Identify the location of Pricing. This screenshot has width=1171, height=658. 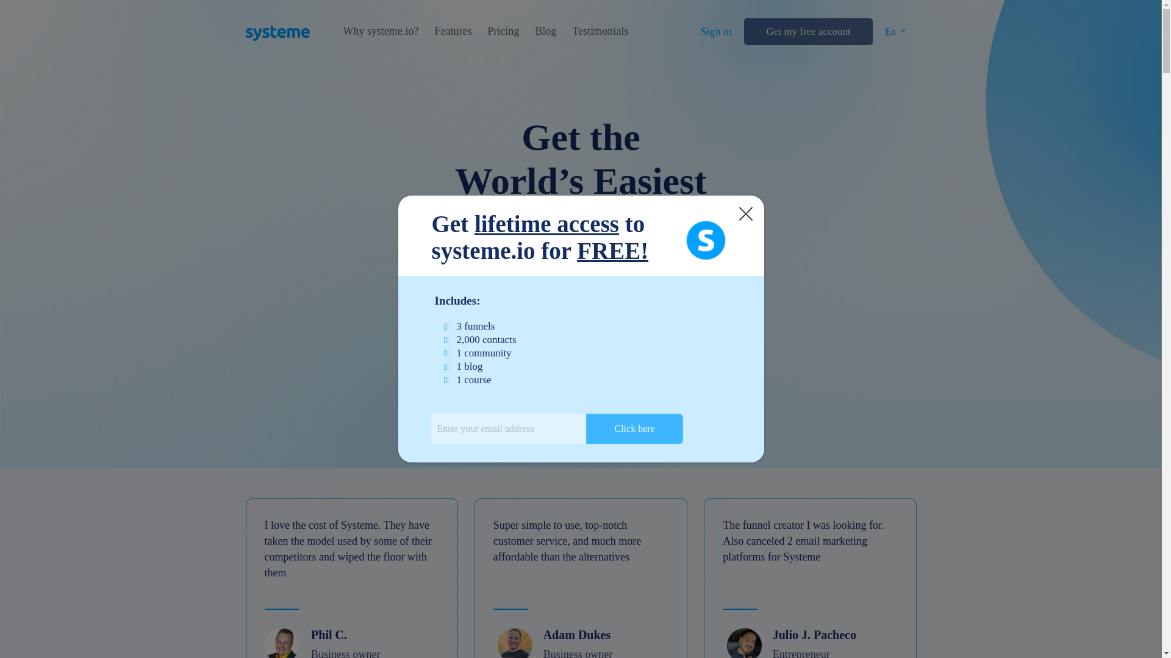
(503, 31).